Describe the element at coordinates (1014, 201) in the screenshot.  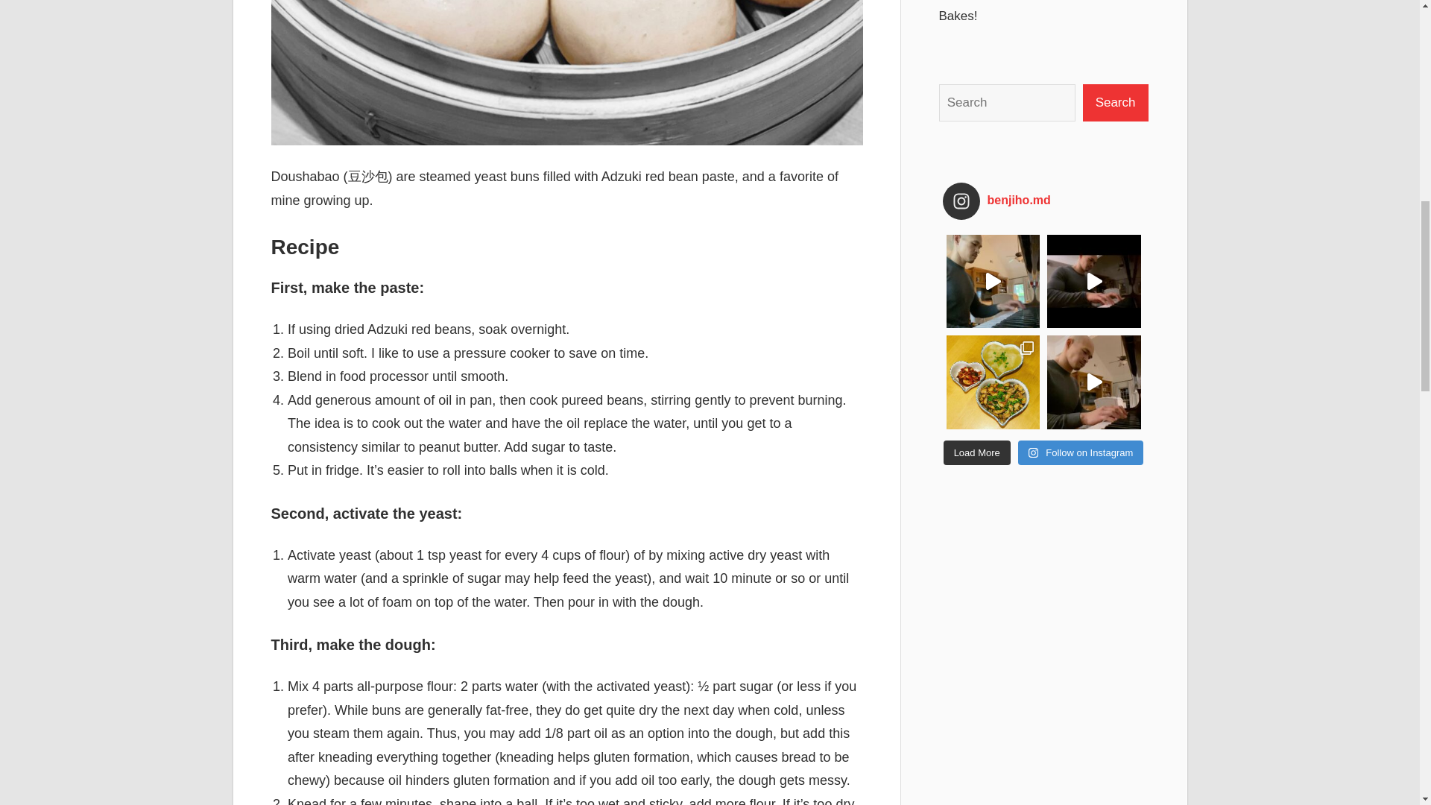
I see `benjiho.md` at that location.